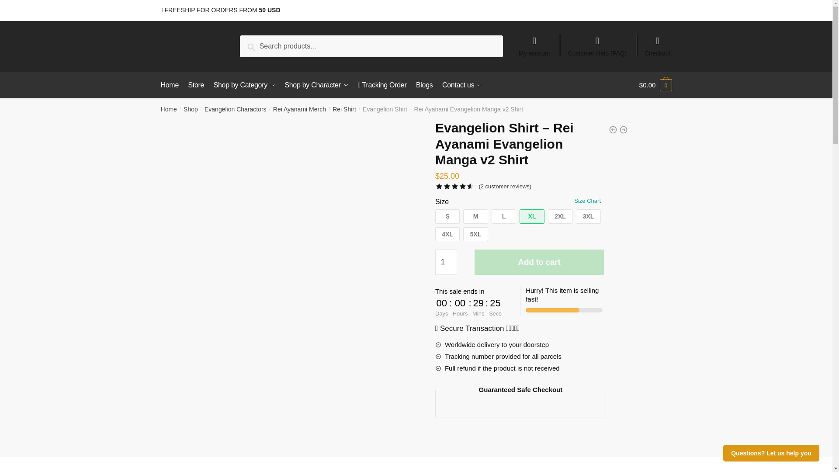  I want to click on Checkout, so click(658, 42).